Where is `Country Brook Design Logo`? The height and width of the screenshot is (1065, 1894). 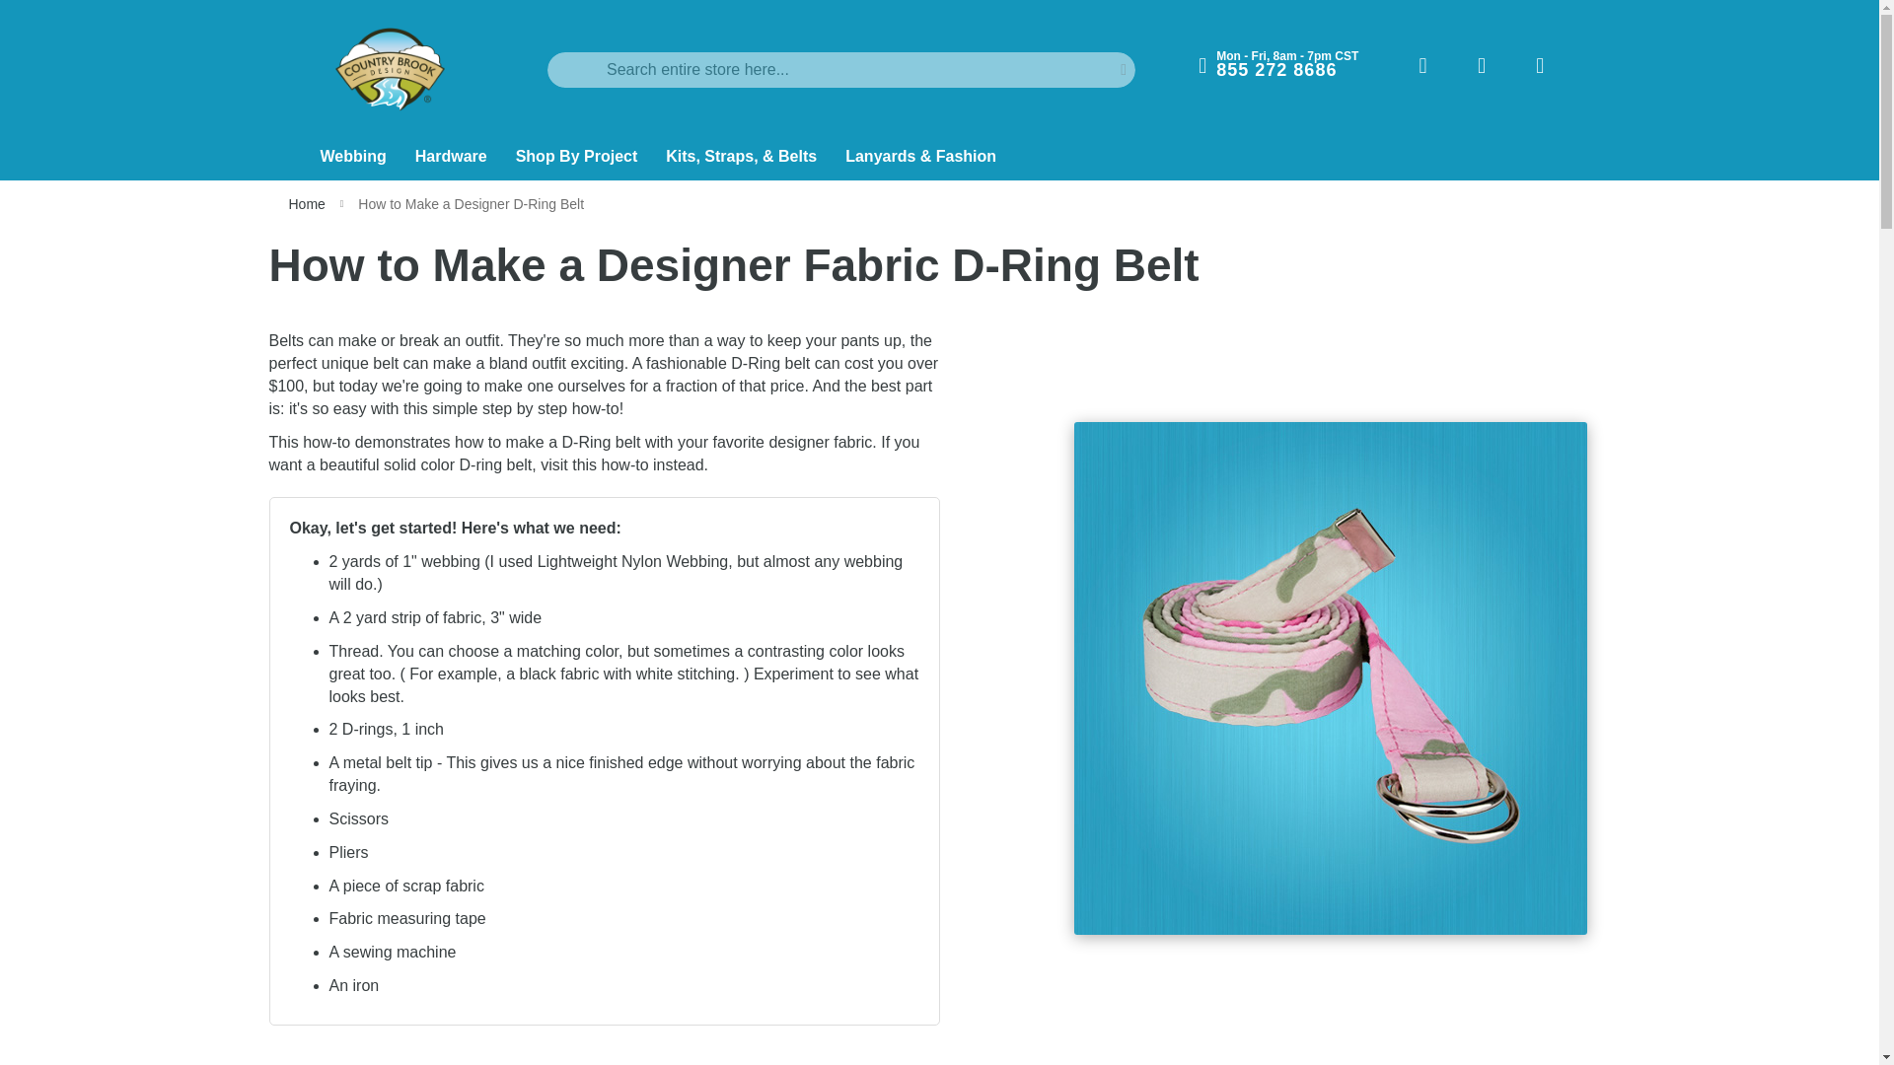
Country Brook Design Logo is located at coordinates (390, 69).